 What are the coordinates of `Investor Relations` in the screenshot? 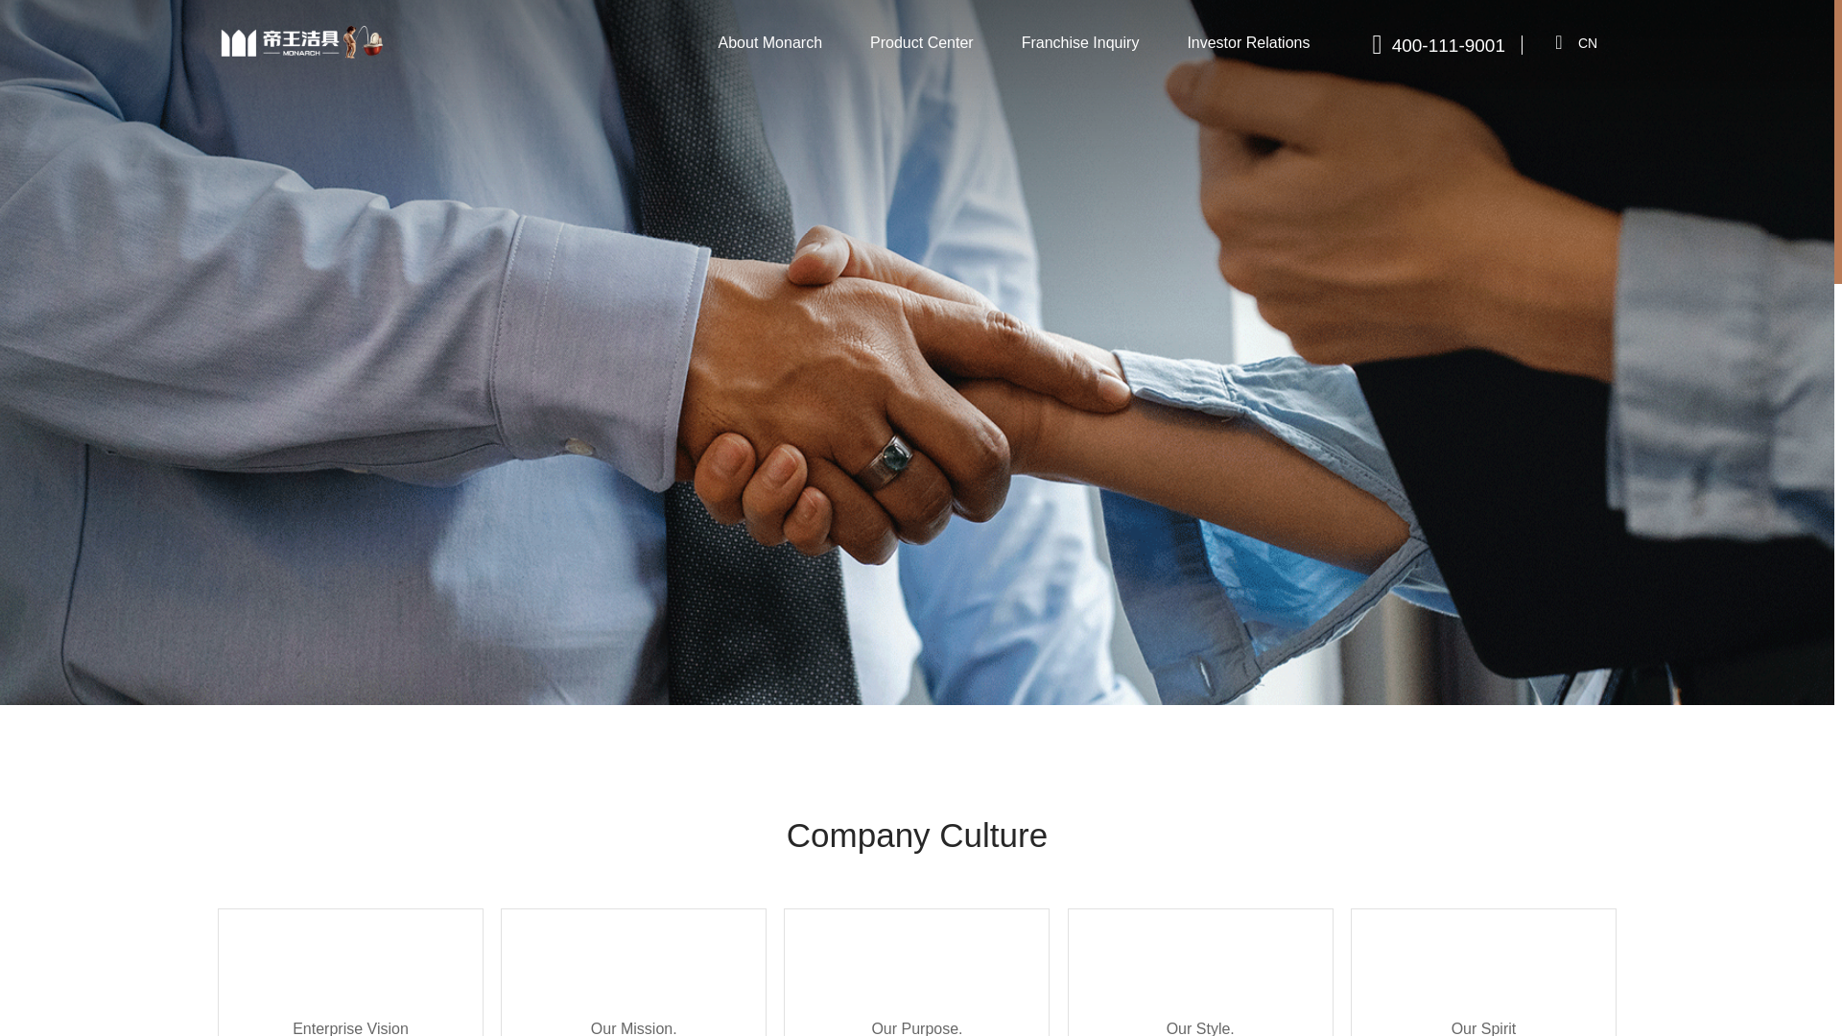 It's located at (1247, 43).